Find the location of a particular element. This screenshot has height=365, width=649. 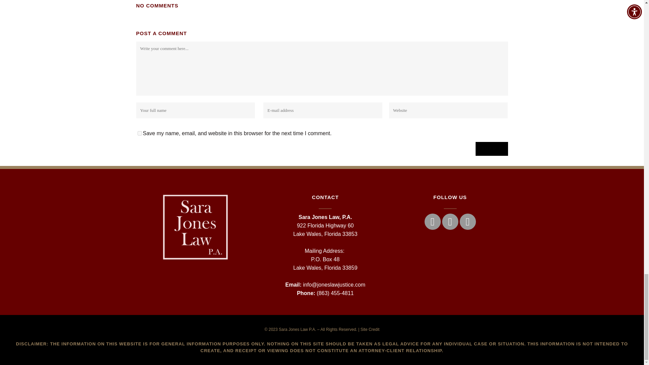

Submit is located at coordinates (491, 149).